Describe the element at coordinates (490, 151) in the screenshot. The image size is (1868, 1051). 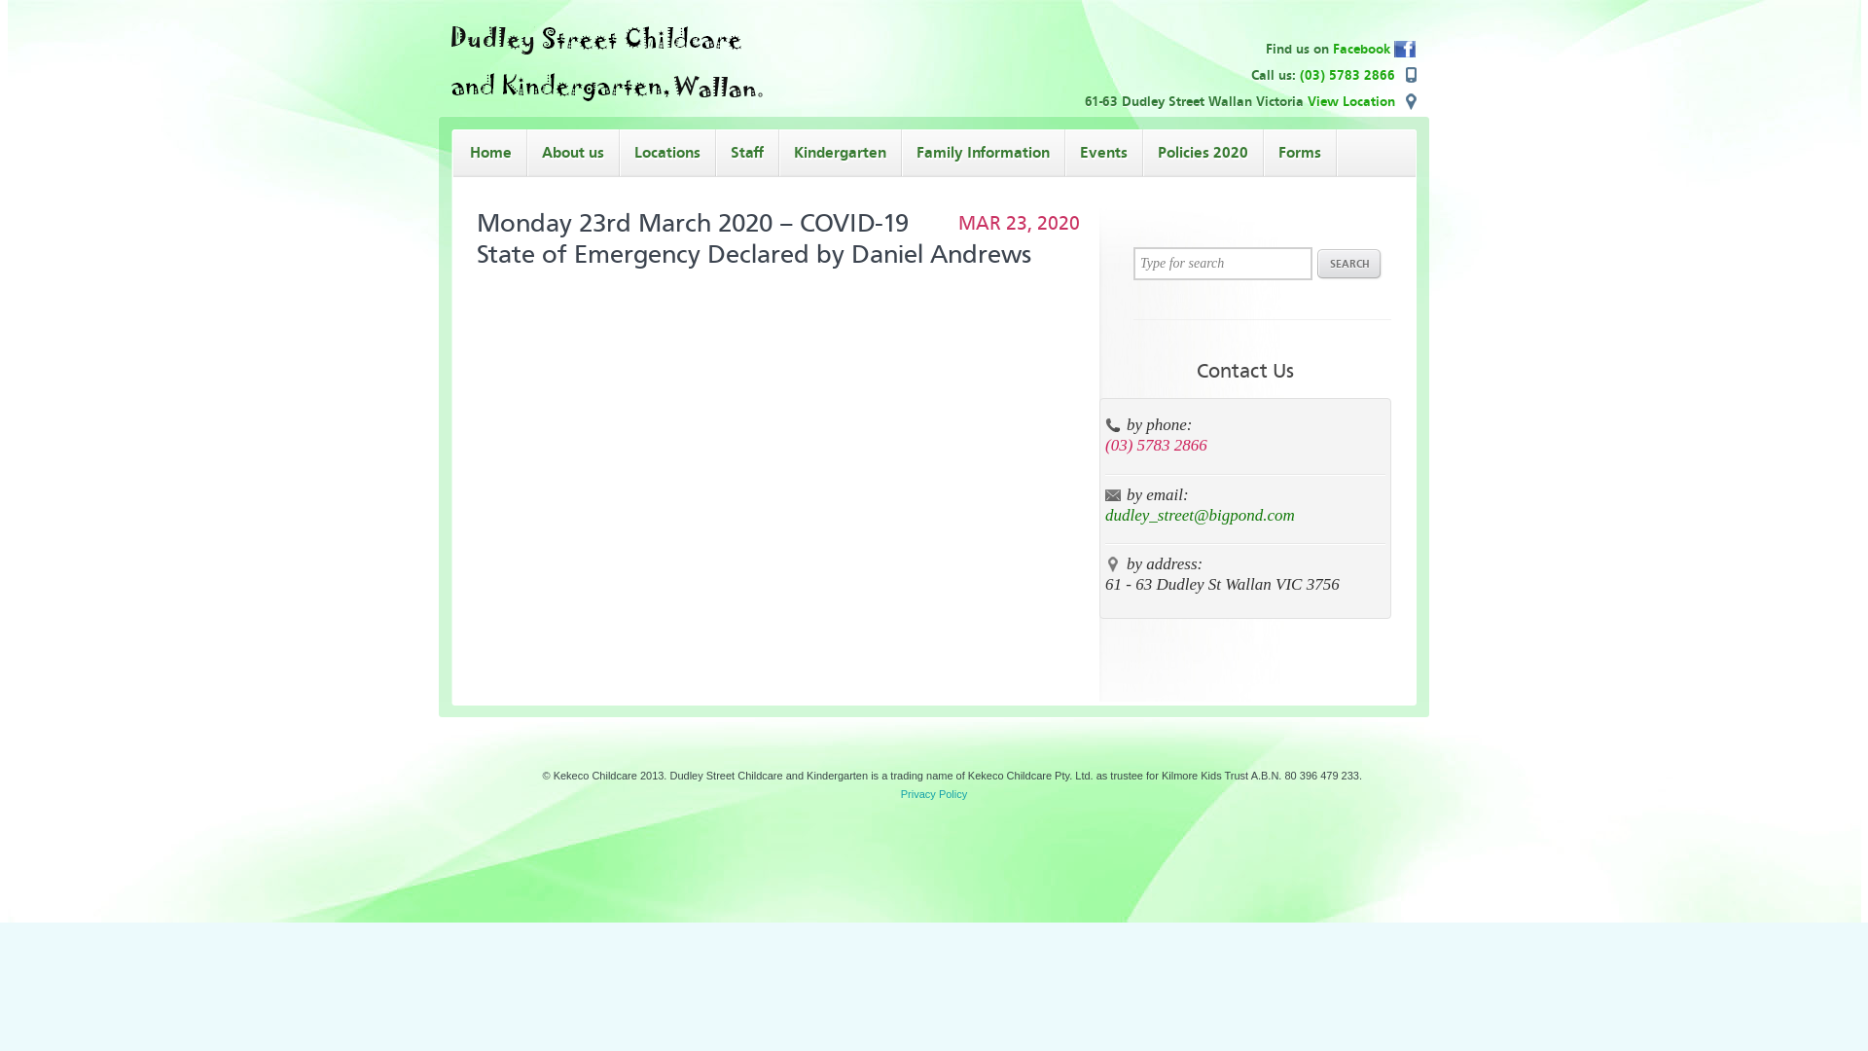
I see `Home` at that location.